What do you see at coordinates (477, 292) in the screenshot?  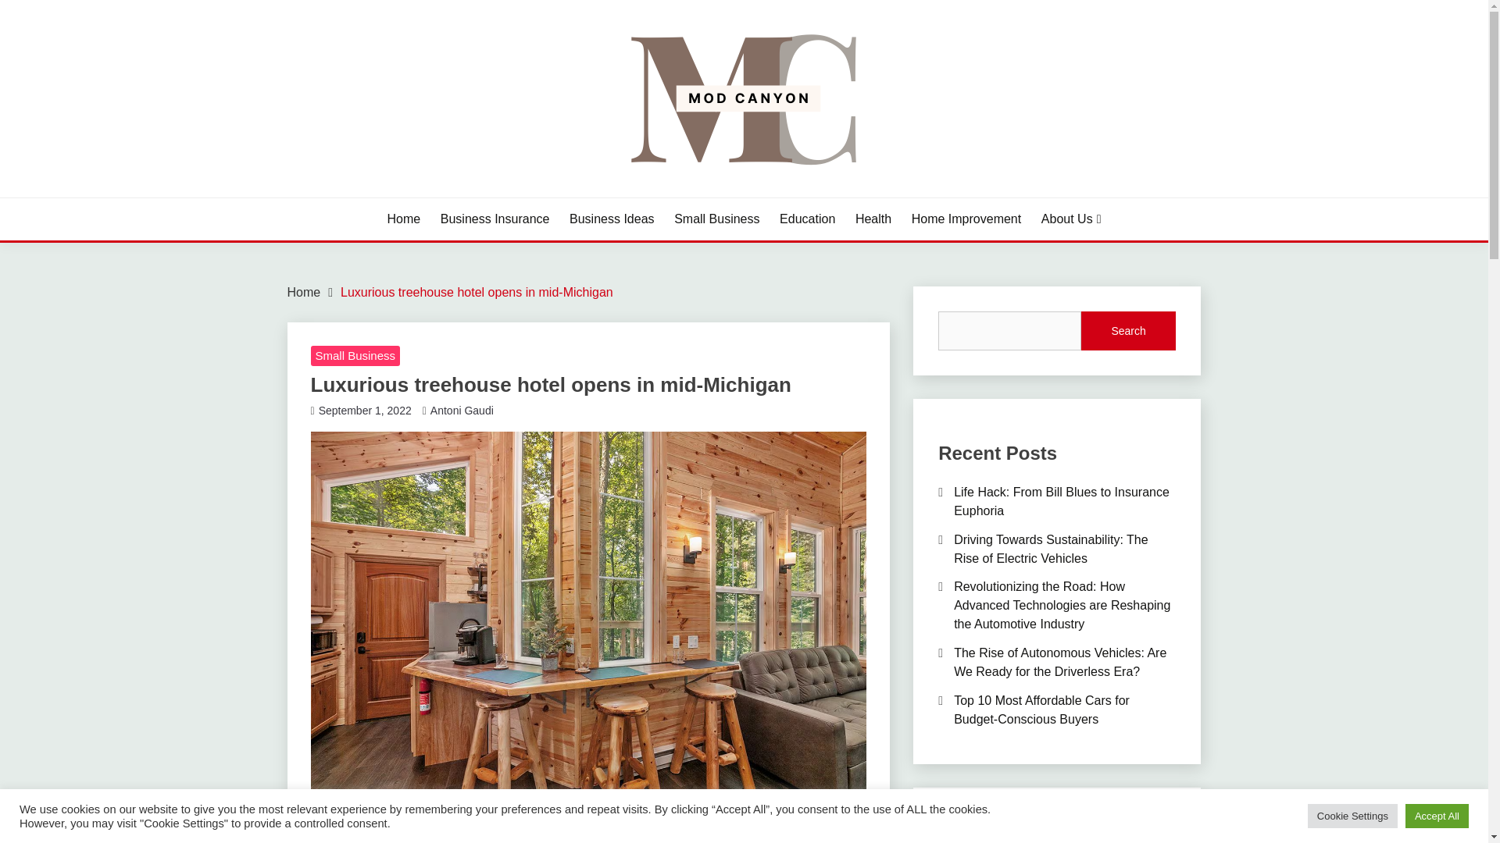 I see `Luxurious treehouse hotel opens in mid-Michigan` at bounding box center [477, 292].